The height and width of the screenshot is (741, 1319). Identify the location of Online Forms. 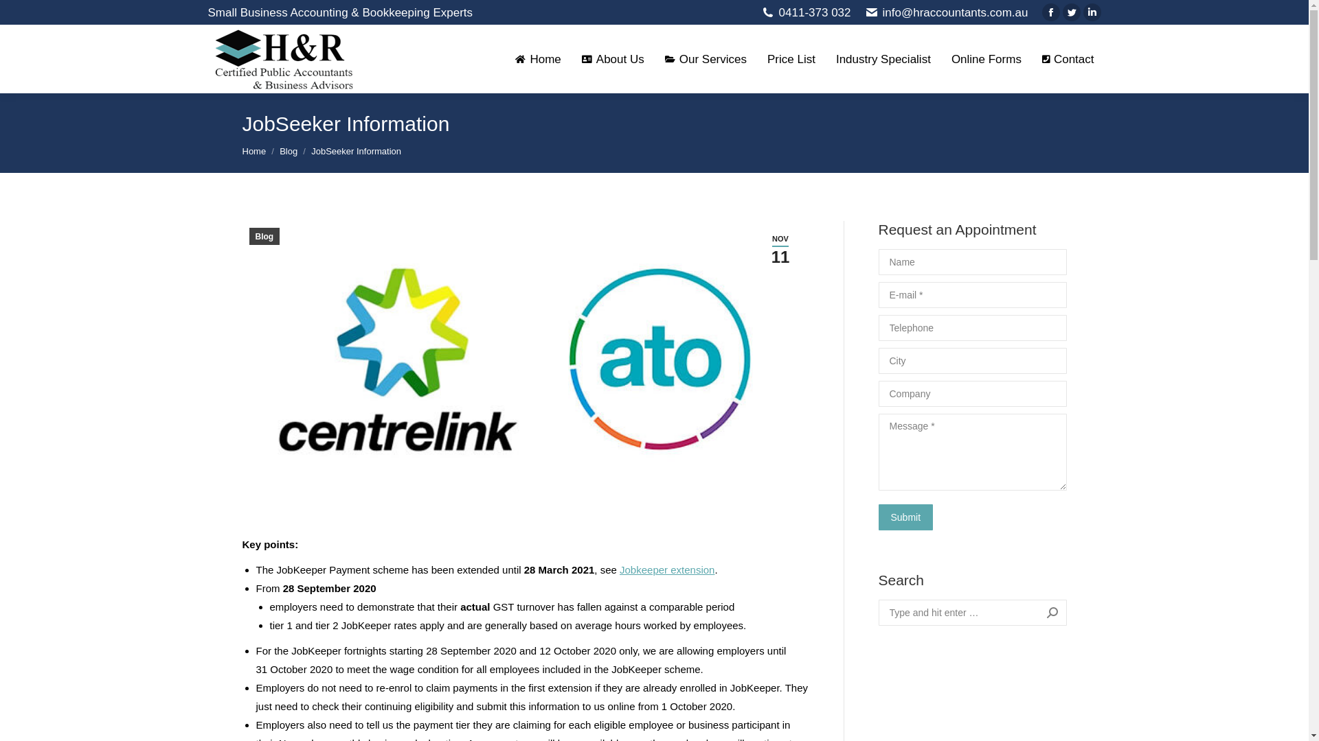
(987, 59).